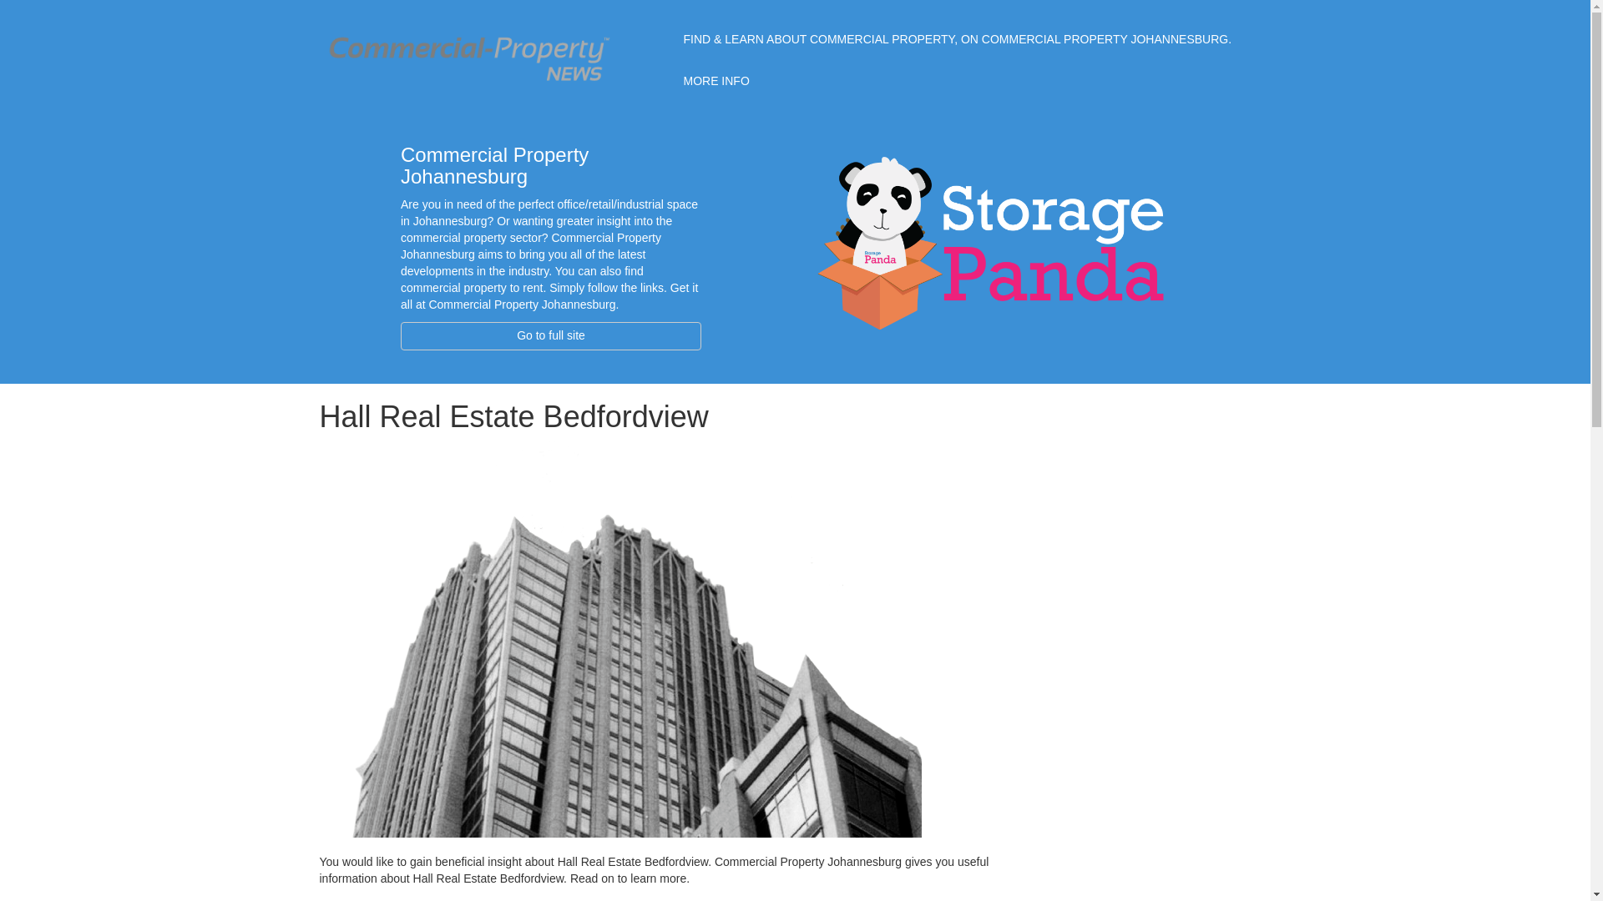 This screenshot has width=1603, height=901. I want to click on commercial-property-Johannesburg1, so click(469, 55).